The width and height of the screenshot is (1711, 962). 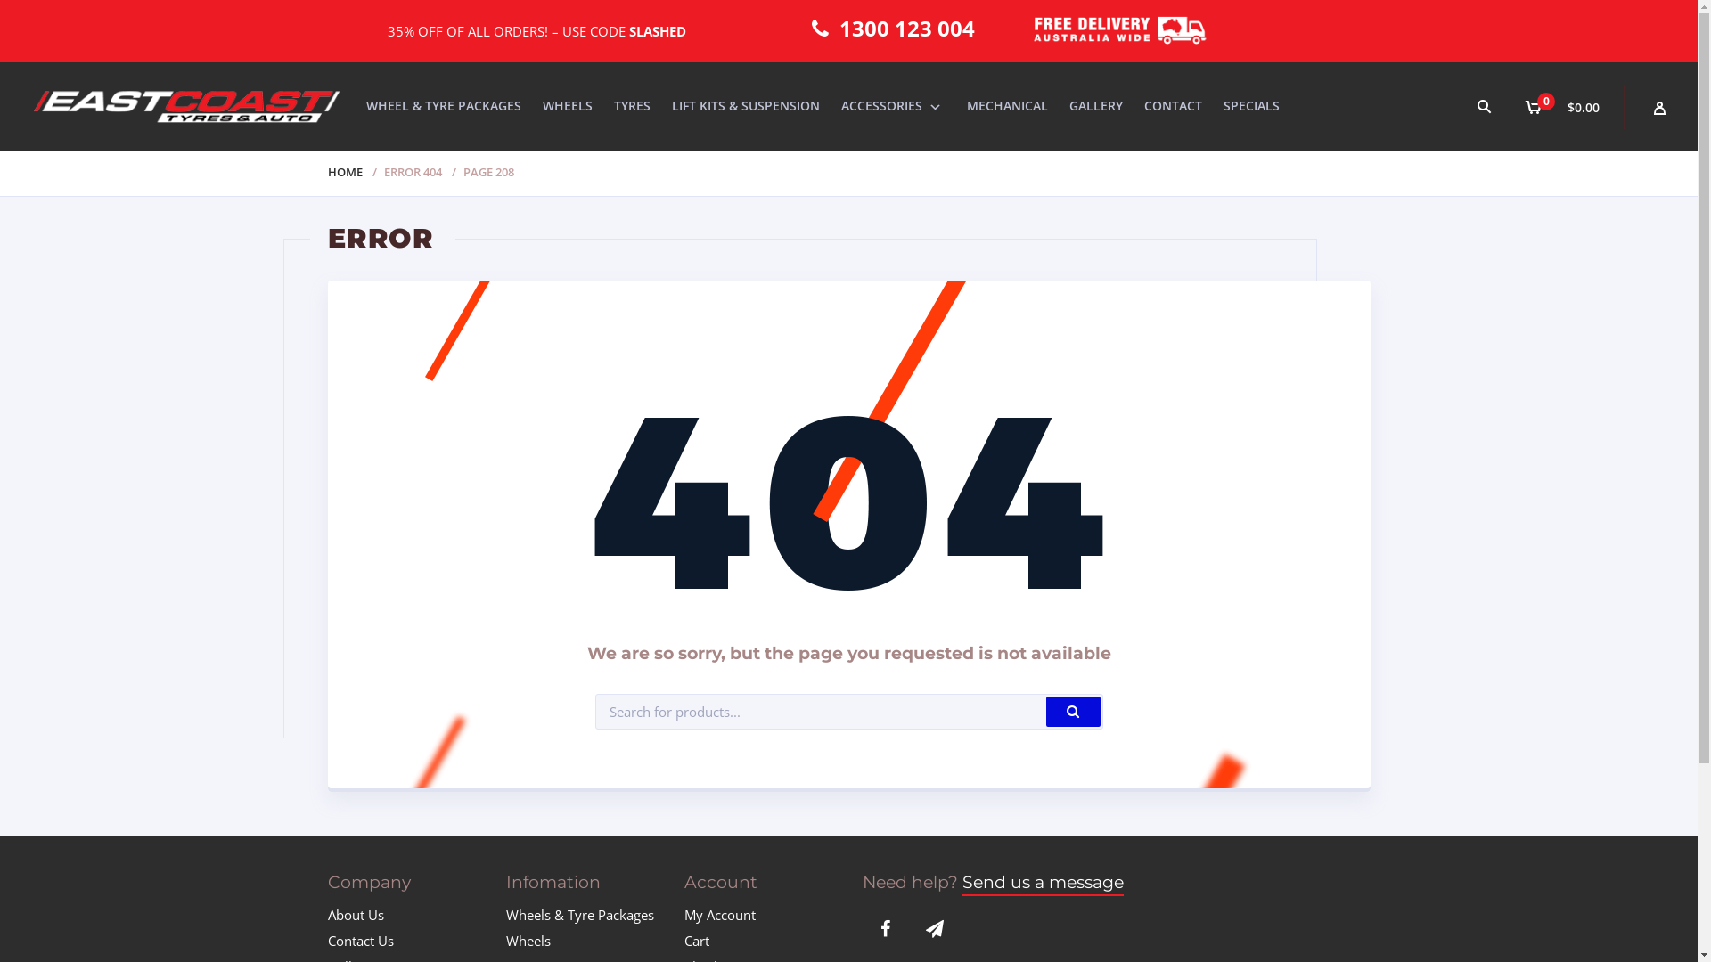 What do you see at coordinates (361, 941) in the screenshot?
I see `Contact Us` at bounding box center [361, 941].